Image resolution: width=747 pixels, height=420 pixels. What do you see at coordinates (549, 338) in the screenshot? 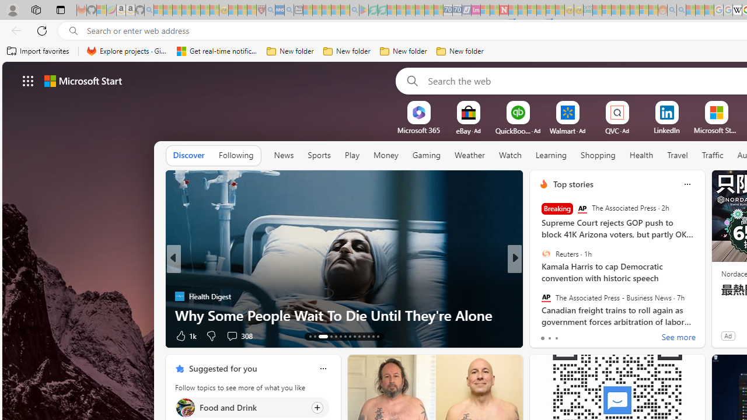
I see `tab-1` at bounding box center [549, 338].